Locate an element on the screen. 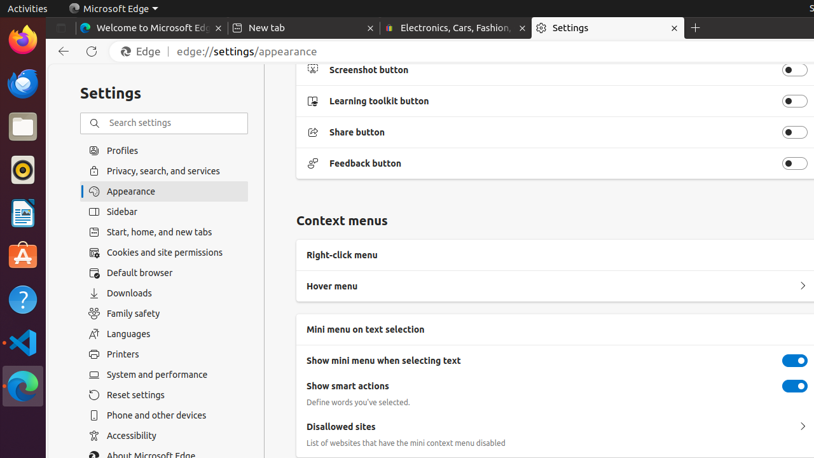 The width and height of the screenshot is (814, 458). Refresh is located at coordinates (92, 52).